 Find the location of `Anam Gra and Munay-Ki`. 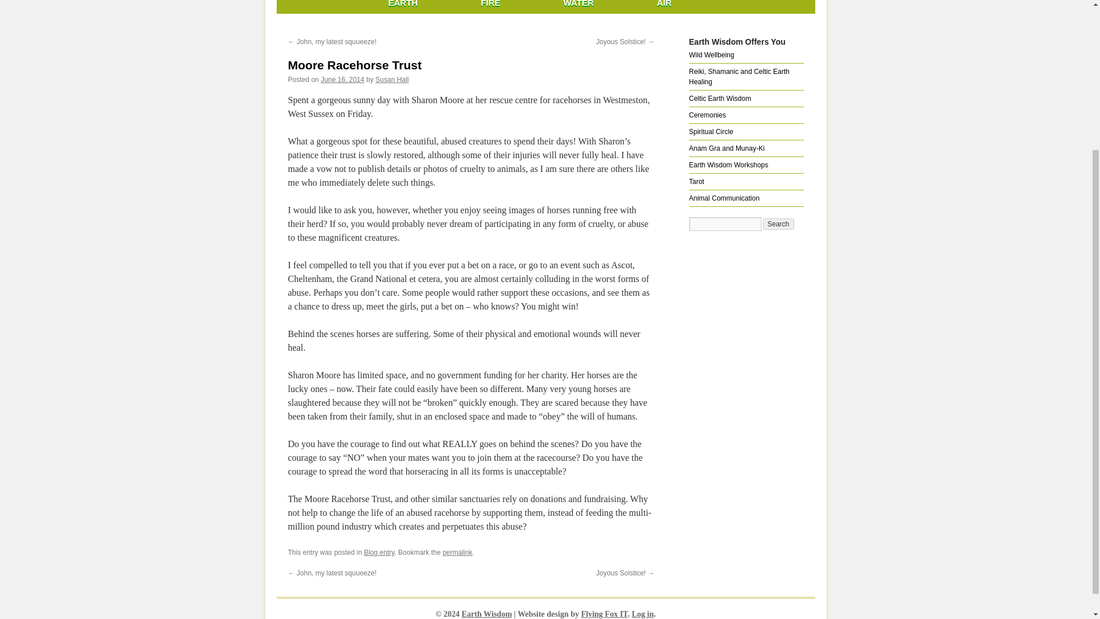

Anam Gra and Munay-Ki is located at coordinates (726, 148).